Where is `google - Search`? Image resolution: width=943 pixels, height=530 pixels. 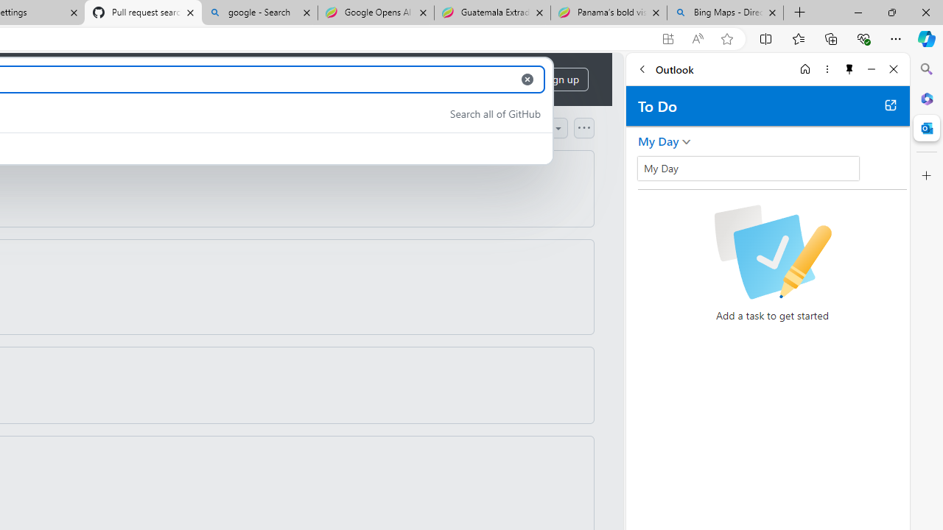
google - Search is located at coordinates (259, 13).